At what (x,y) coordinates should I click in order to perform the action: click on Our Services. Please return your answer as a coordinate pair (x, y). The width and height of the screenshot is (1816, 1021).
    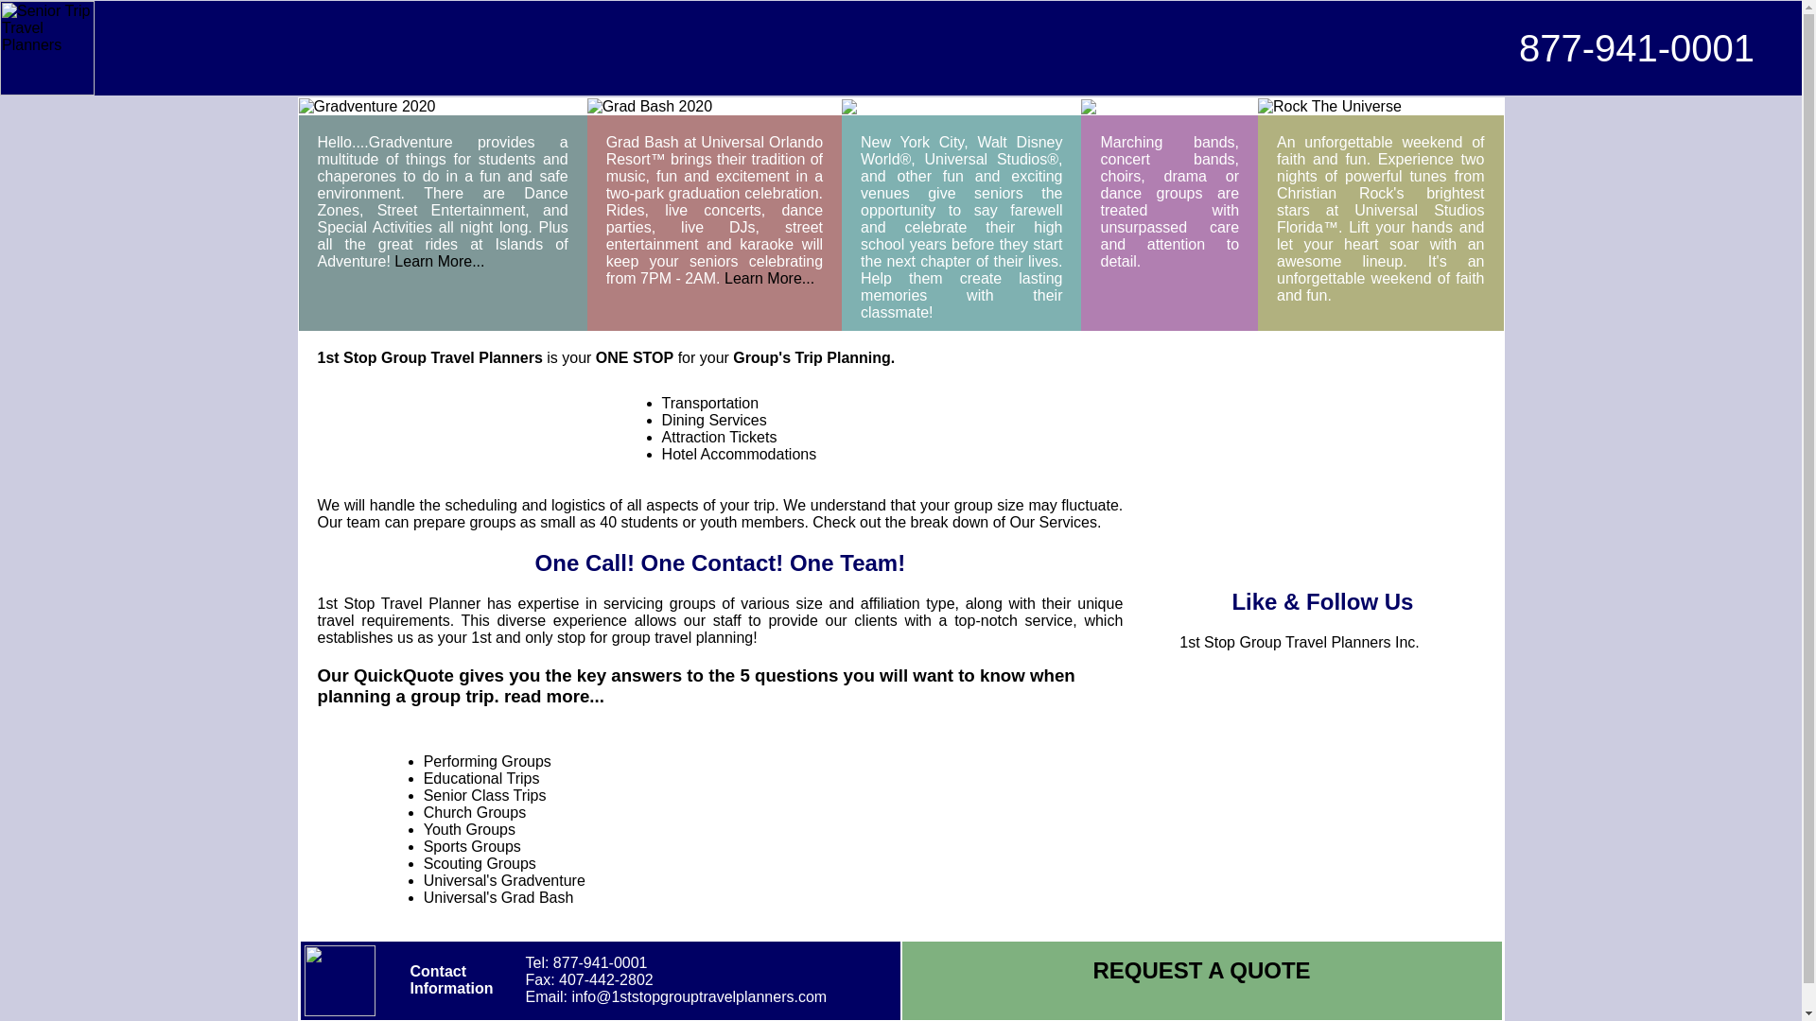
    Looking at the image, I should click on (1053, 522).